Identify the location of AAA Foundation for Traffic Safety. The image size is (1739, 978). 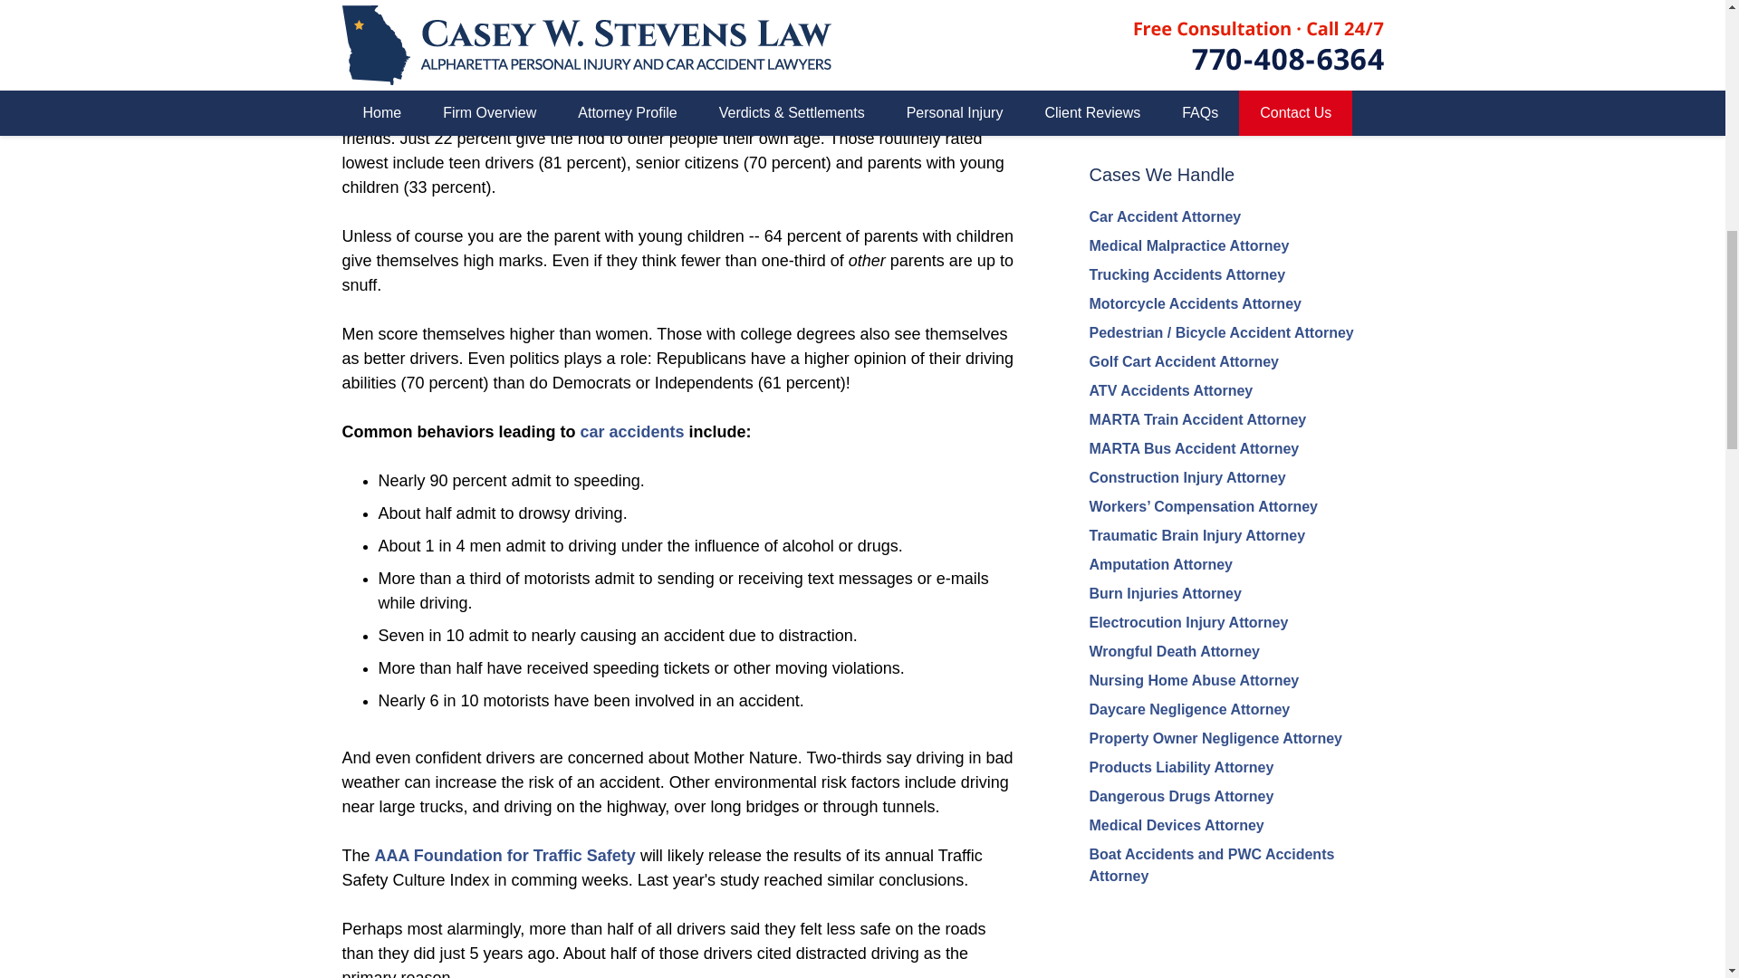
(505, 855).